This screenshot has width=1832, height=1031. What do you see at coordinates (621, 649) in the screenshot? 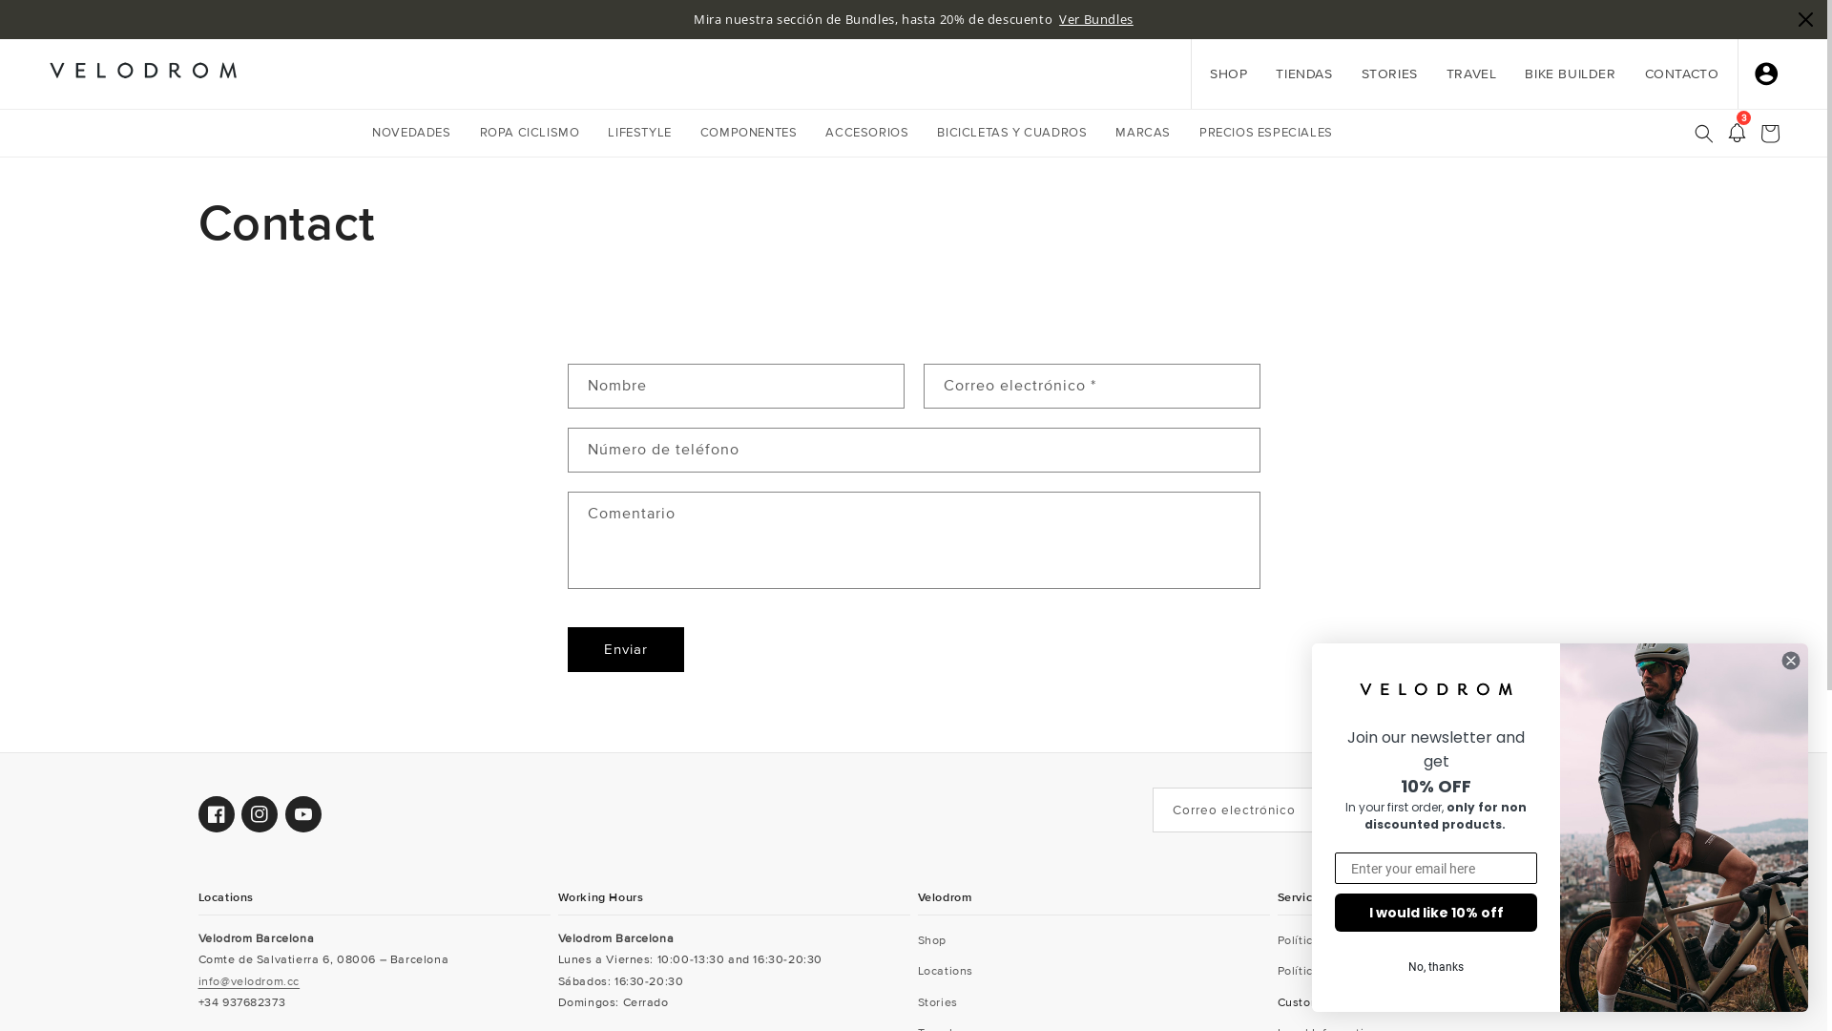
I see `Enviar` at bounding box center [621, 649].